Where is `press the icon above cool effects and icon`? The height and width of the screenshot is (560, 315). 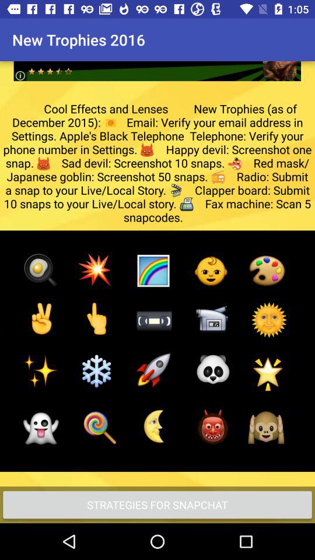
press the icon above cool effects and icon is located at coordinates (157, 62).